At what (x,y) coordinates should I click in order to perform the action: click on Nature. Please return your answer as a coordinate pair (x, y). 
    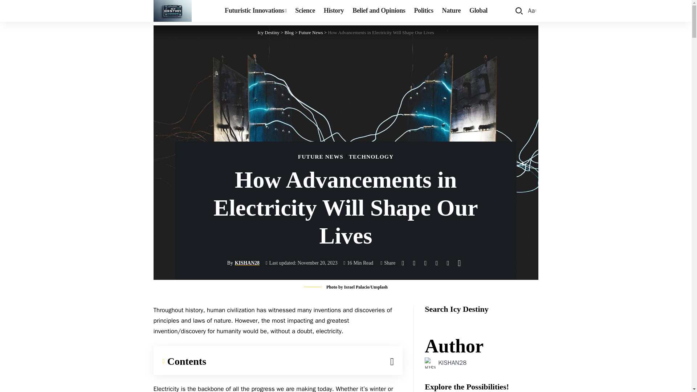
    Looking at the image, I should click on (452, 11).